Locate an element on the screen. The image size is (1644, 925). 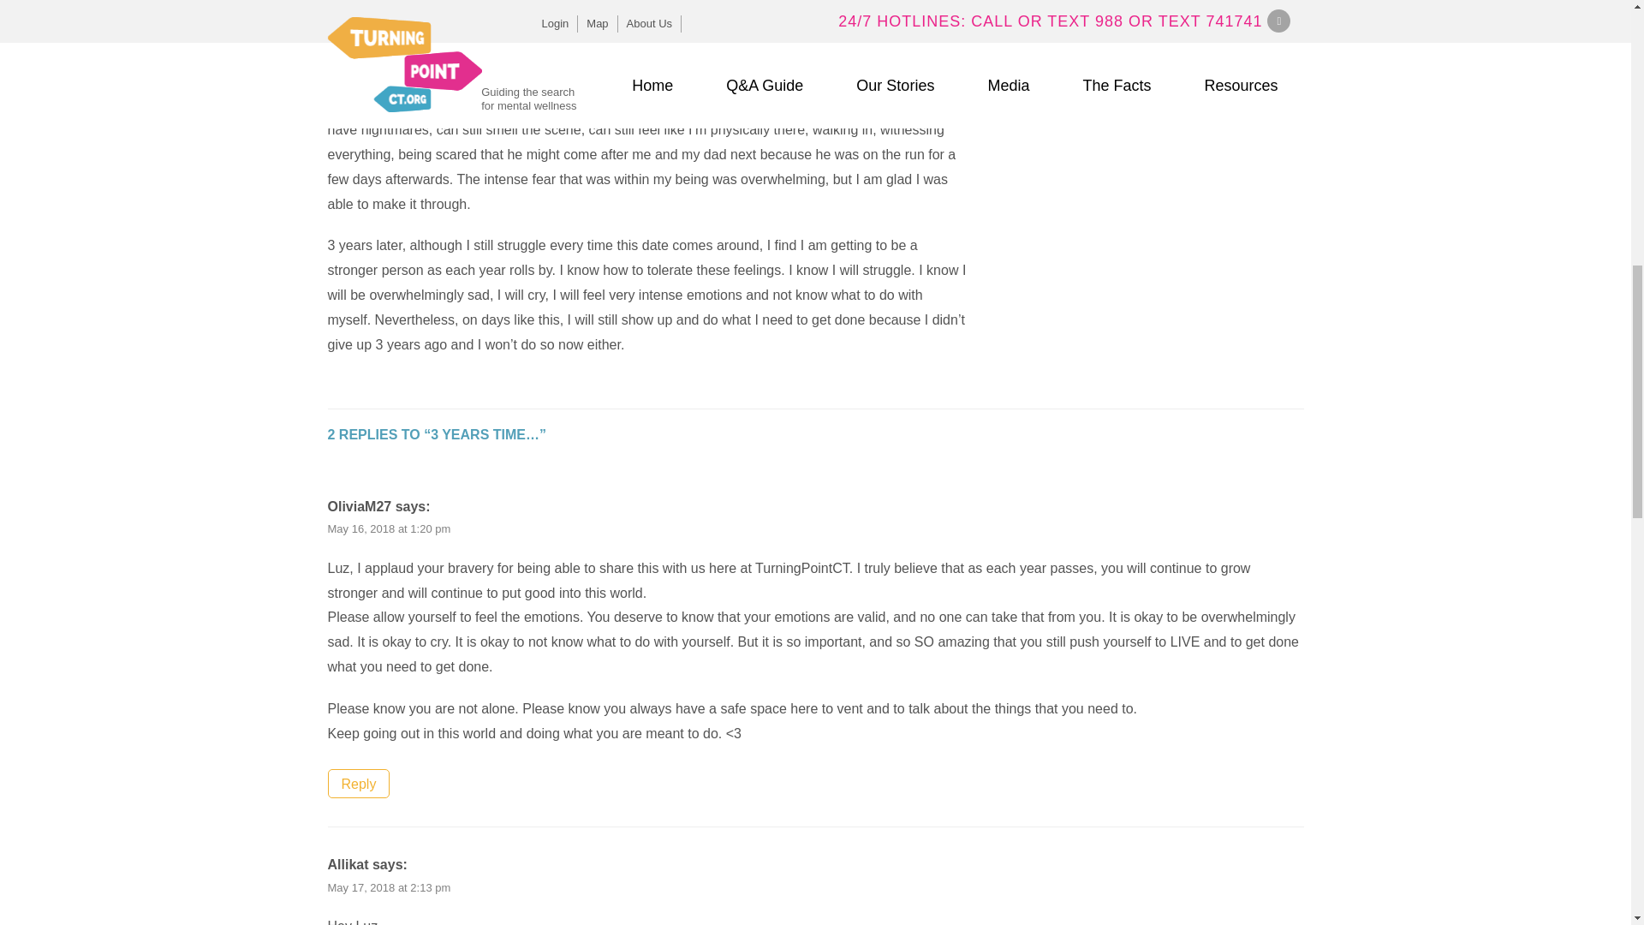
May 16, 2018 at 1:20 pm is located at coordinates (389, 529).